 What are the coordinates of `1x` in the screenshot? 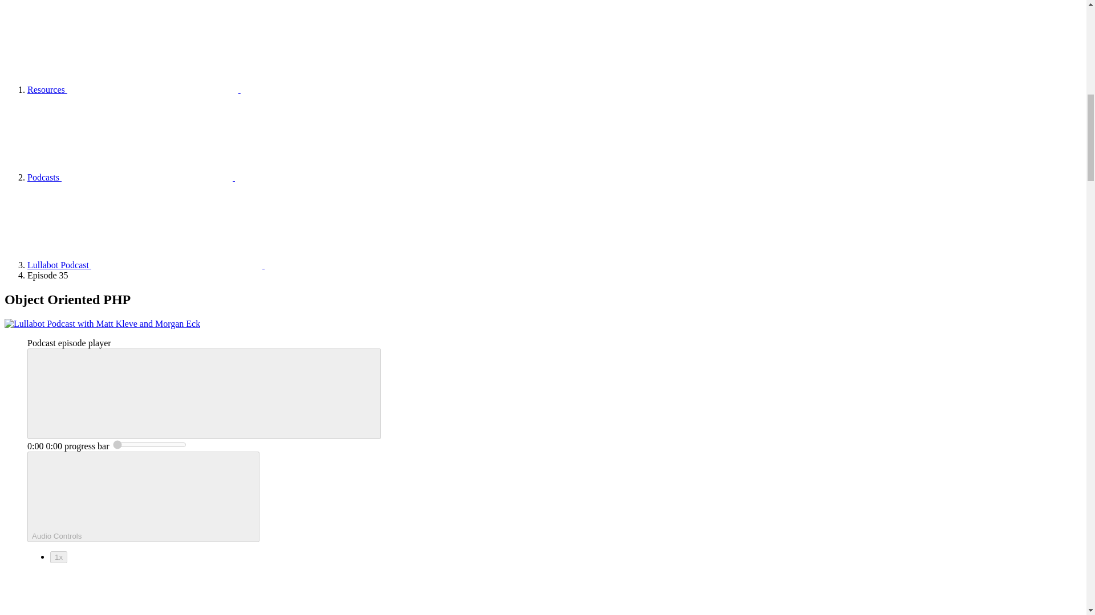 It's located at (58, 557).